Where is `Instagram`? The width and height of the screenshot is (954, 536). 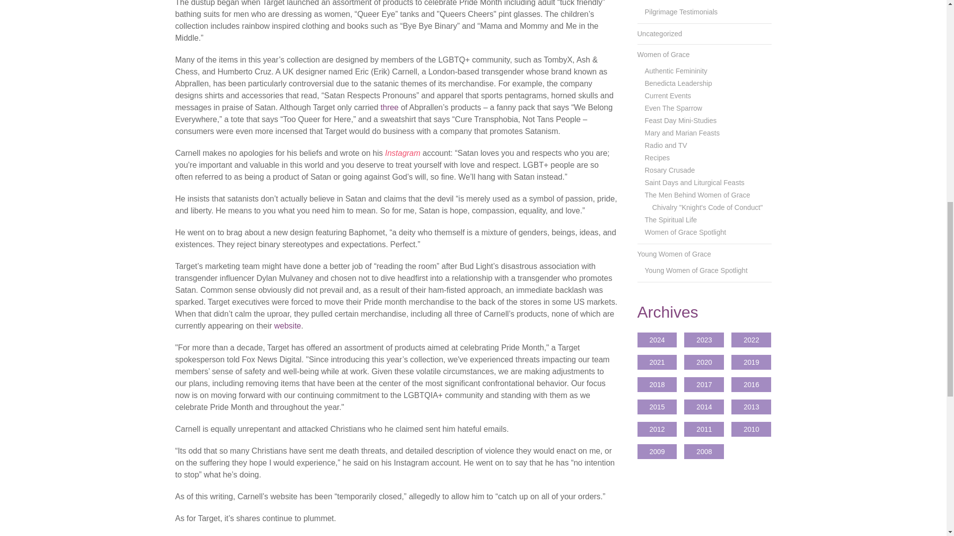 Instagram is located at coordinates (402, 153).